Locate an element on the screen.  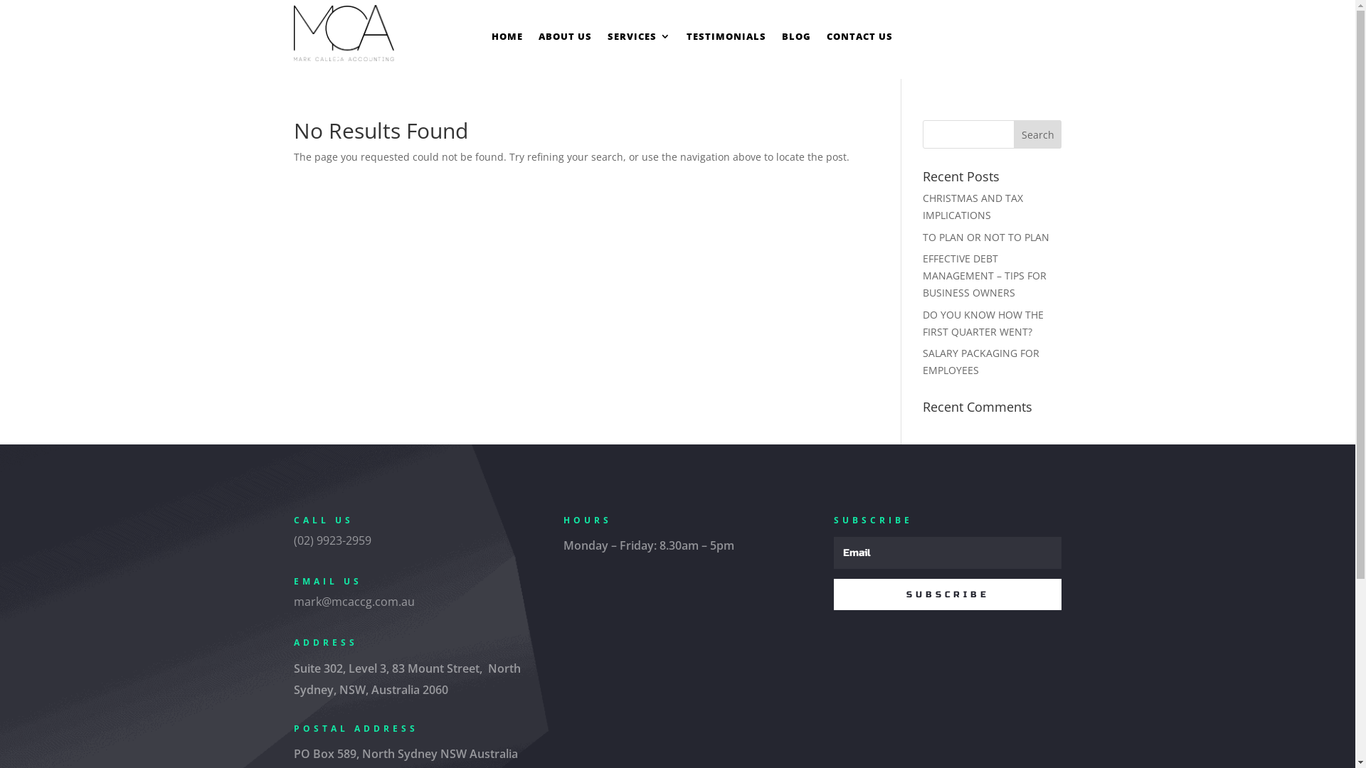
SUBSCRIBE is located at coordinates (948, 594).